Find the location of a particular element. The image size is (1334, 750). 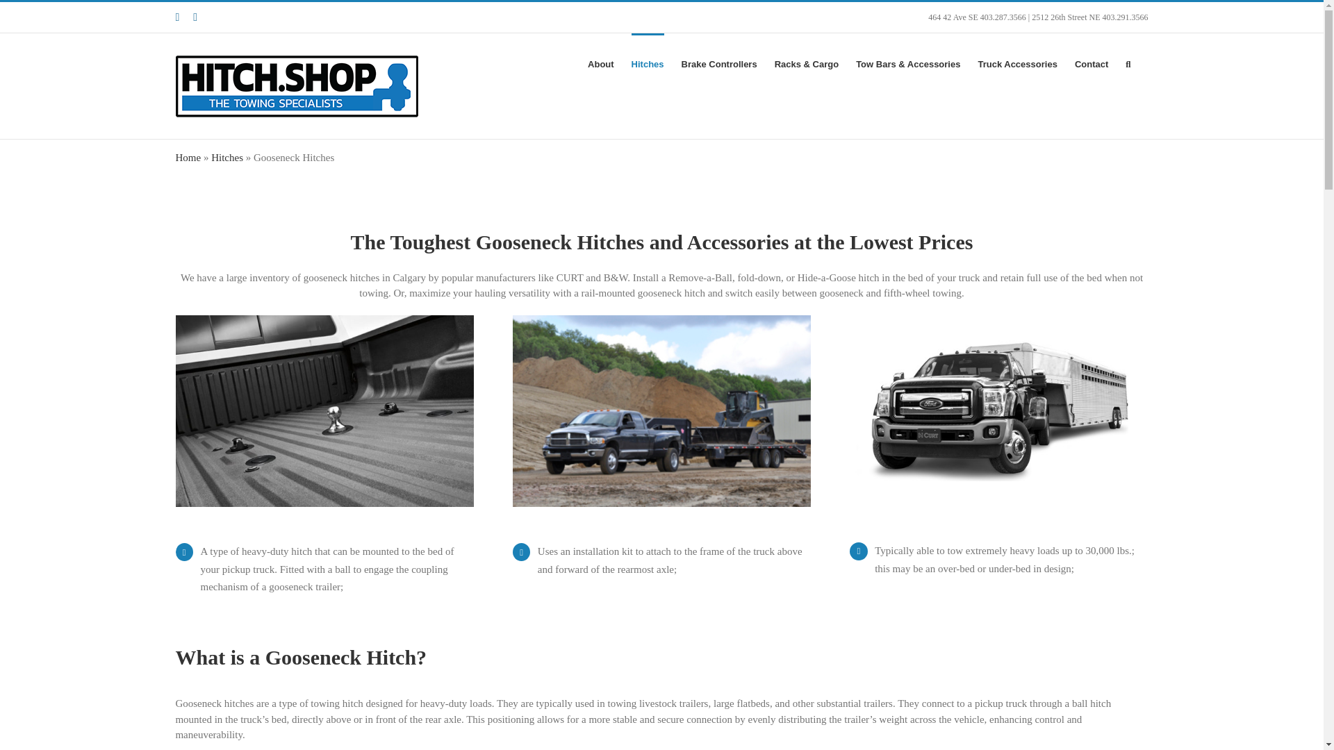

2512 26th Street NE is located at coordinates (1065, 17).